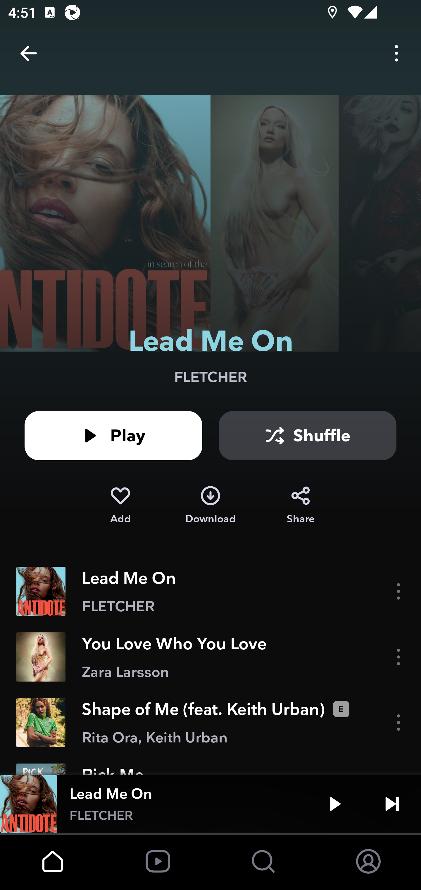 The image size is (421, 890). I want to click on Shuffle, so click(308, 436).